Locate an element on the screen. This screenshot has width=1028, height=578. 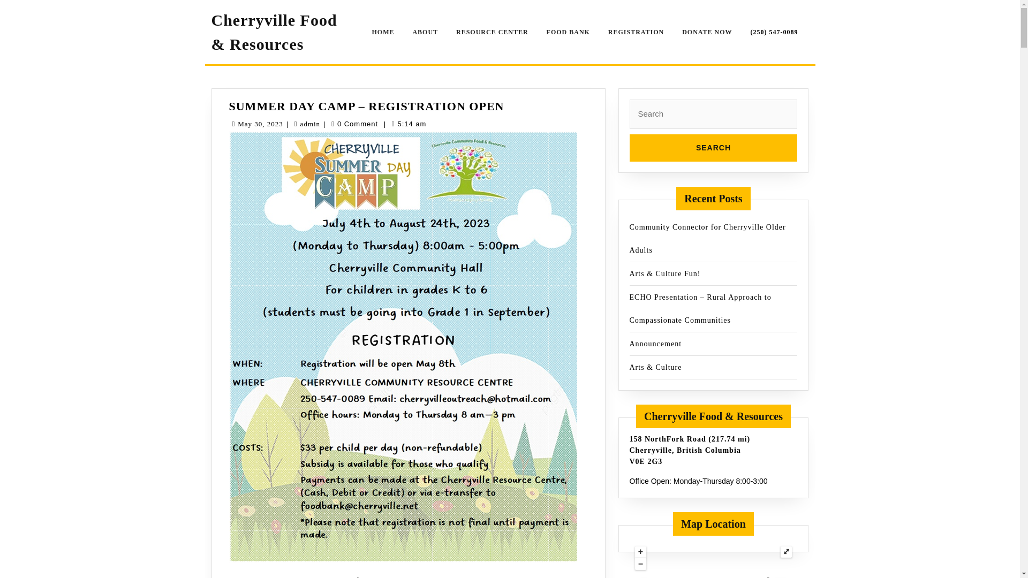
RESOURCE CENTER is located at coordinates (408, 267).